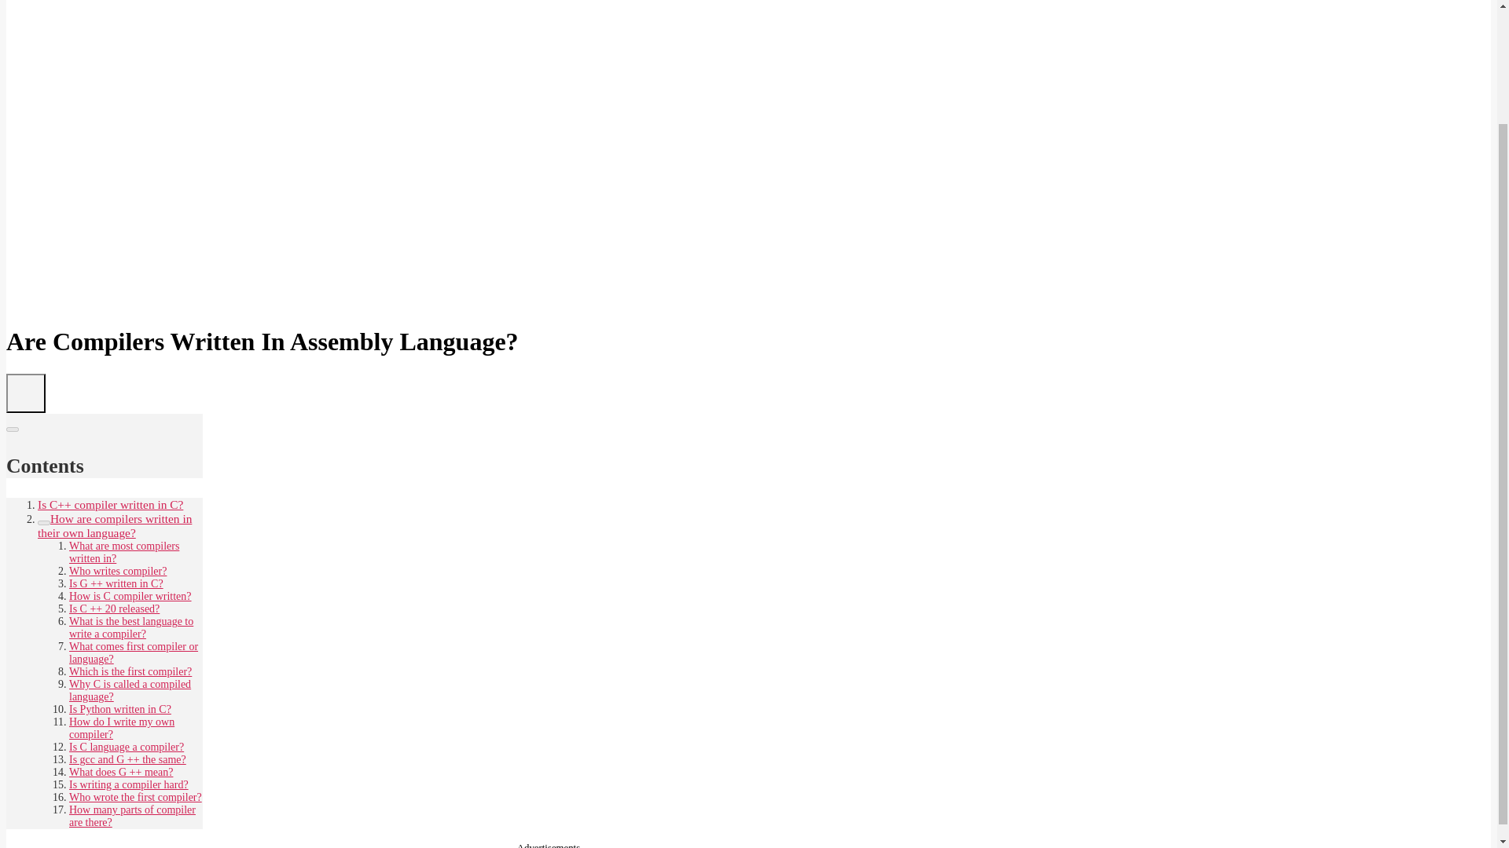  I want to click on Is C language a compiler?, so click(127, 747).